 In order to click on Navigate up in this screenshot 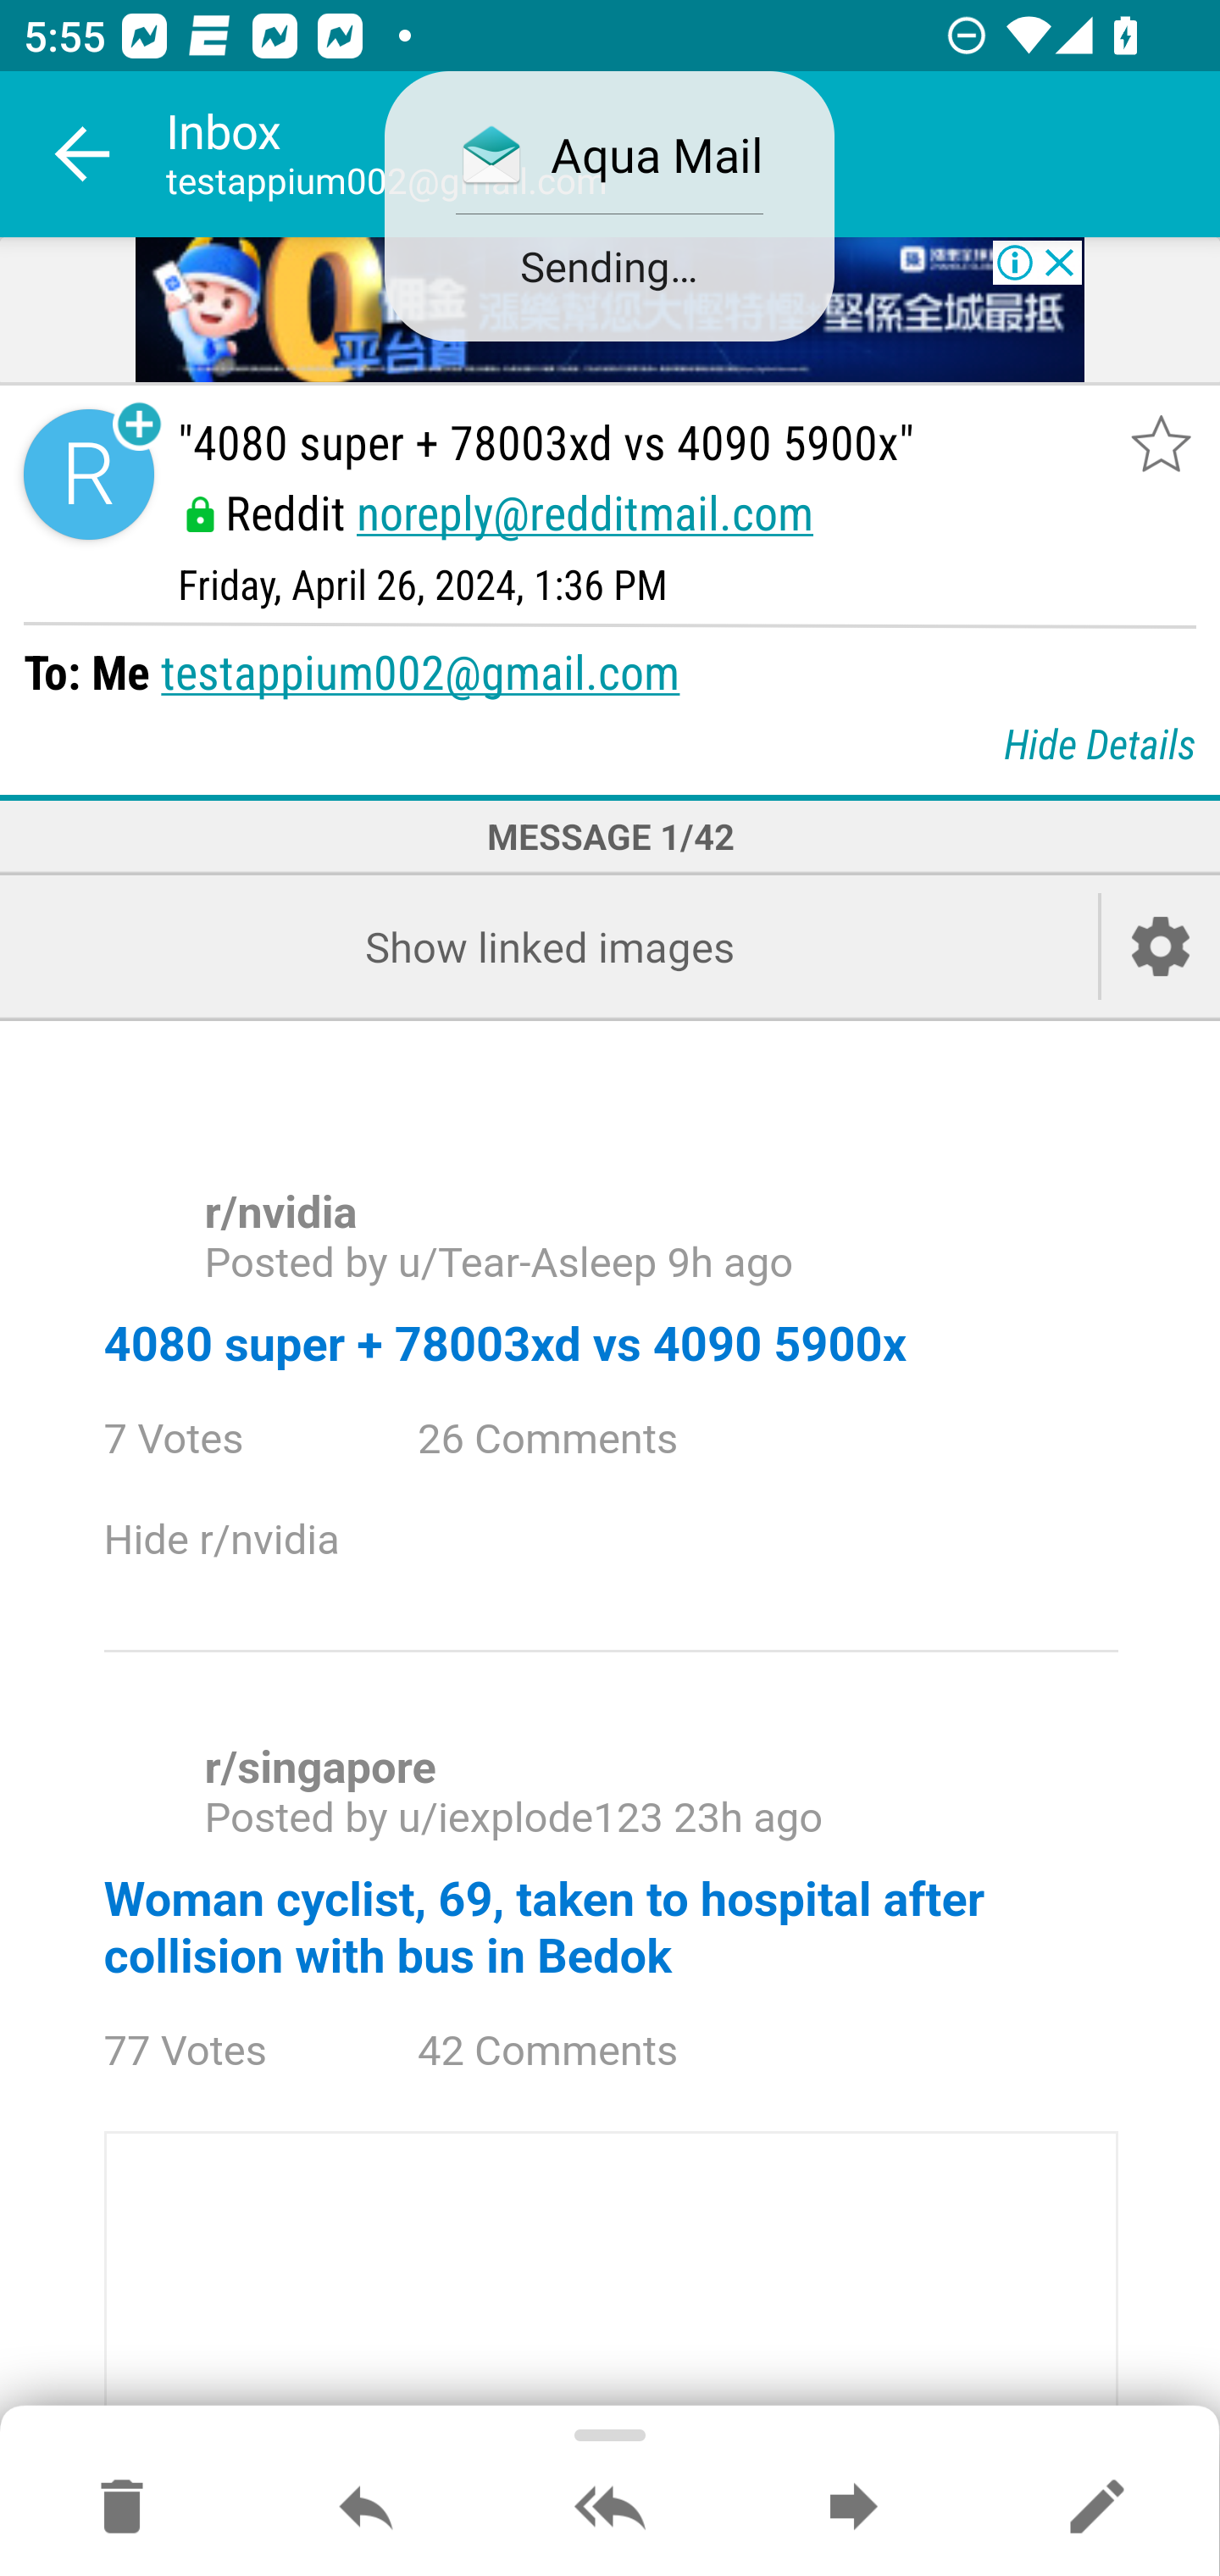, I will do `click(83, 154)`.